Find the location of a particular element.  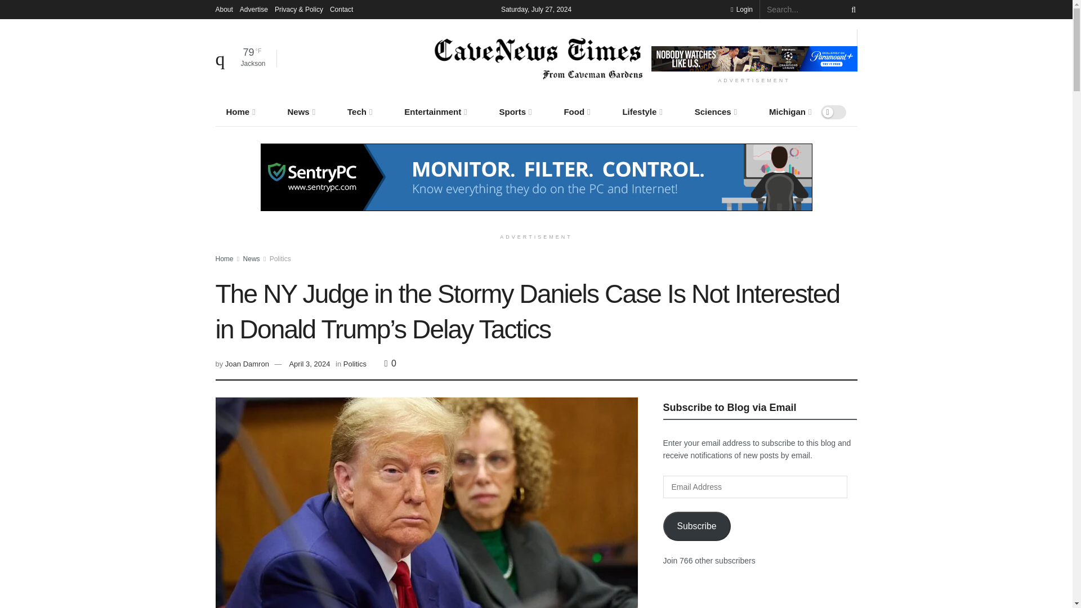

Home is located at coordinates (239, 111).